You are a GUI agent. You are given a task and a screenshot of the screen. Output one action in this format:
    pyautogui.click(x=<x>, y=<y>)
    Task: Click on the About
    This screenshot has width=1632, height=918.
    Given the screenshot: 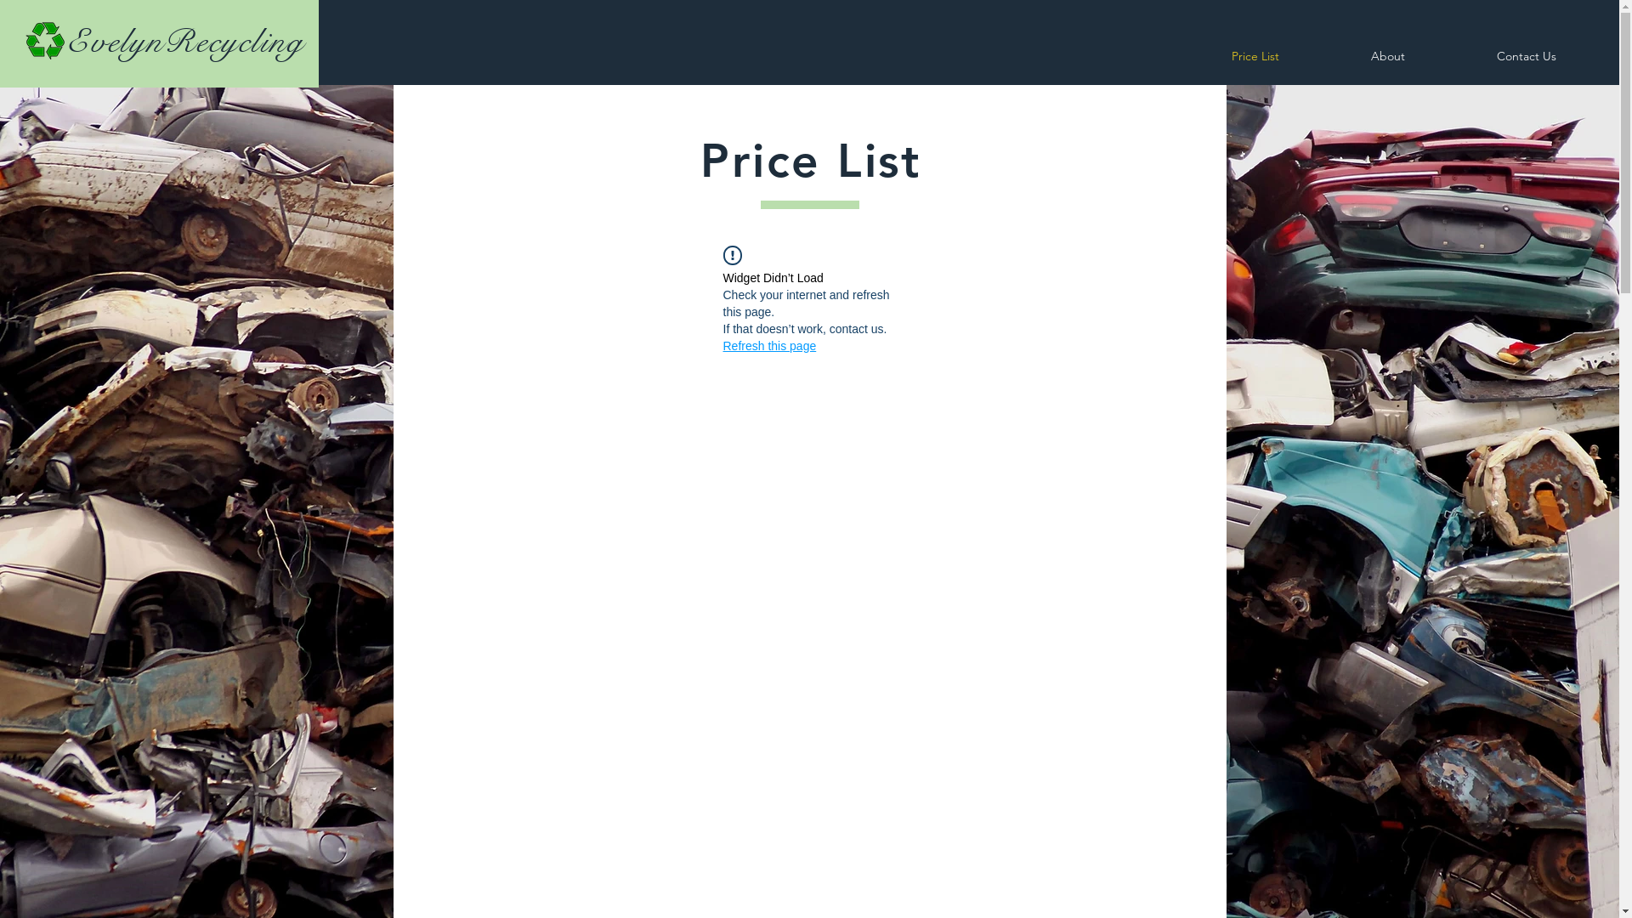 What is the action you would take?
    pyautogui.click(x=1388, y=56)
    